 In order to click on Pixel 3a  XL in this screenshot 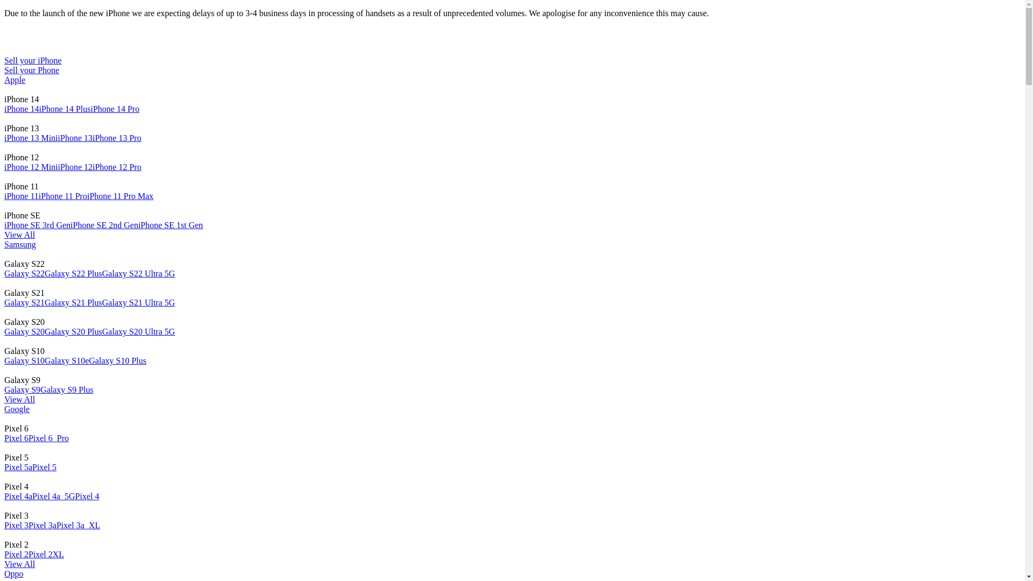, I will do `click(79, 525)`.